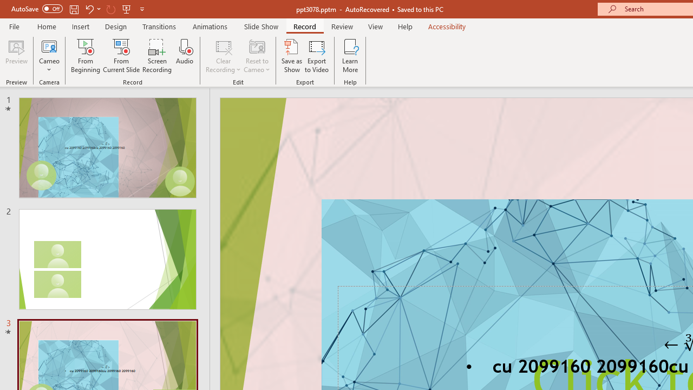  What do you see at coordinates (257, 55) in the screenshot?
I see `Reset to Cameo` at bounding box center [257, 55].